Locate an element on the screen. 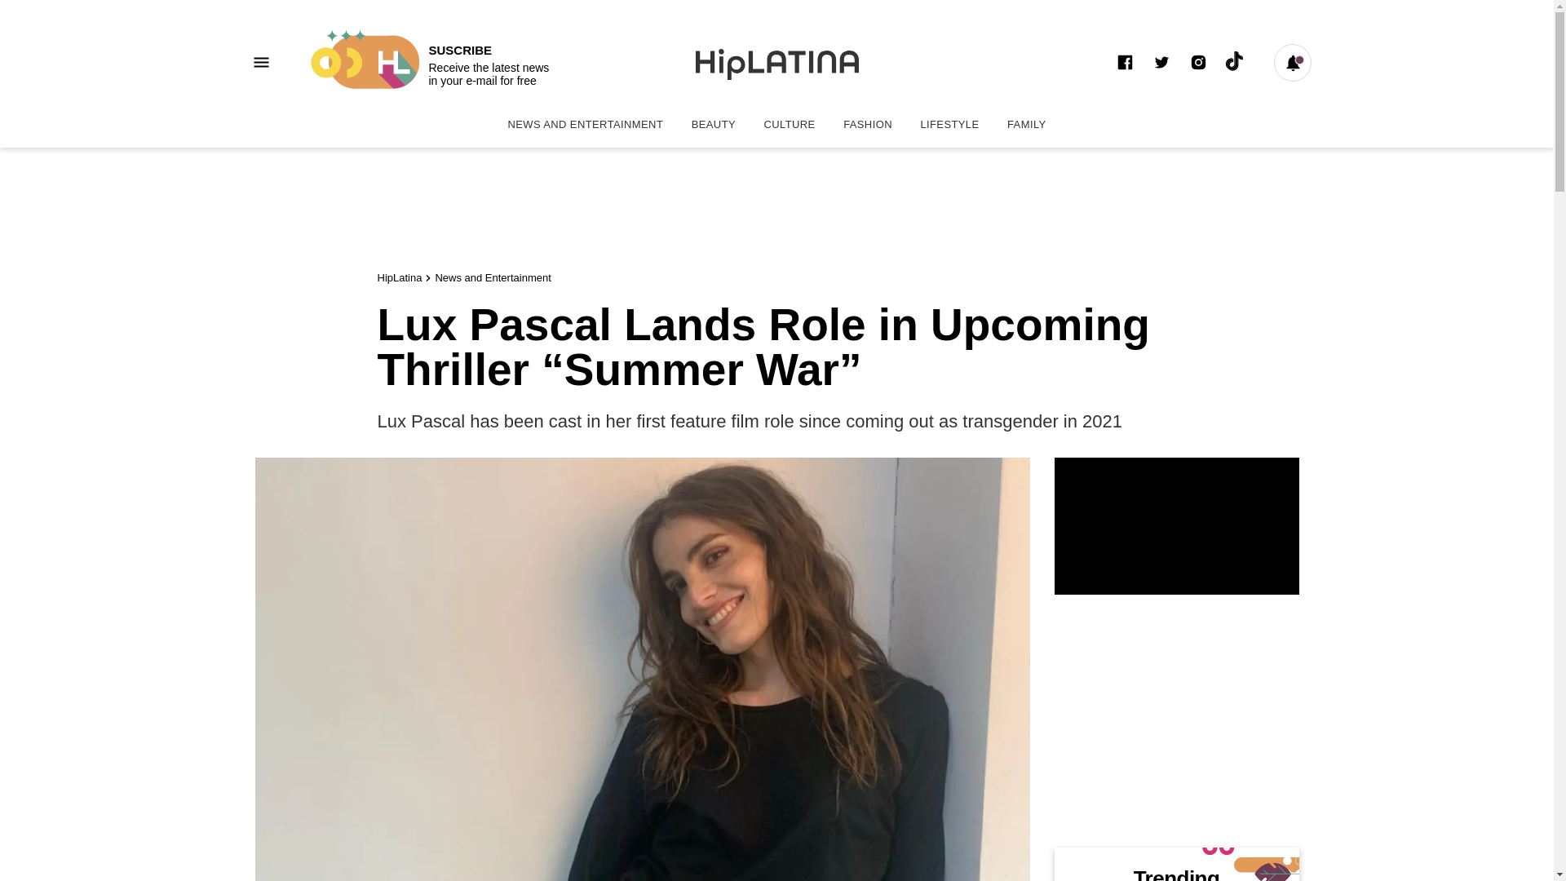 Image resolution: width=1566 pixels, height=881 pixels. FAMILY is located at coordinates (1026, 124).